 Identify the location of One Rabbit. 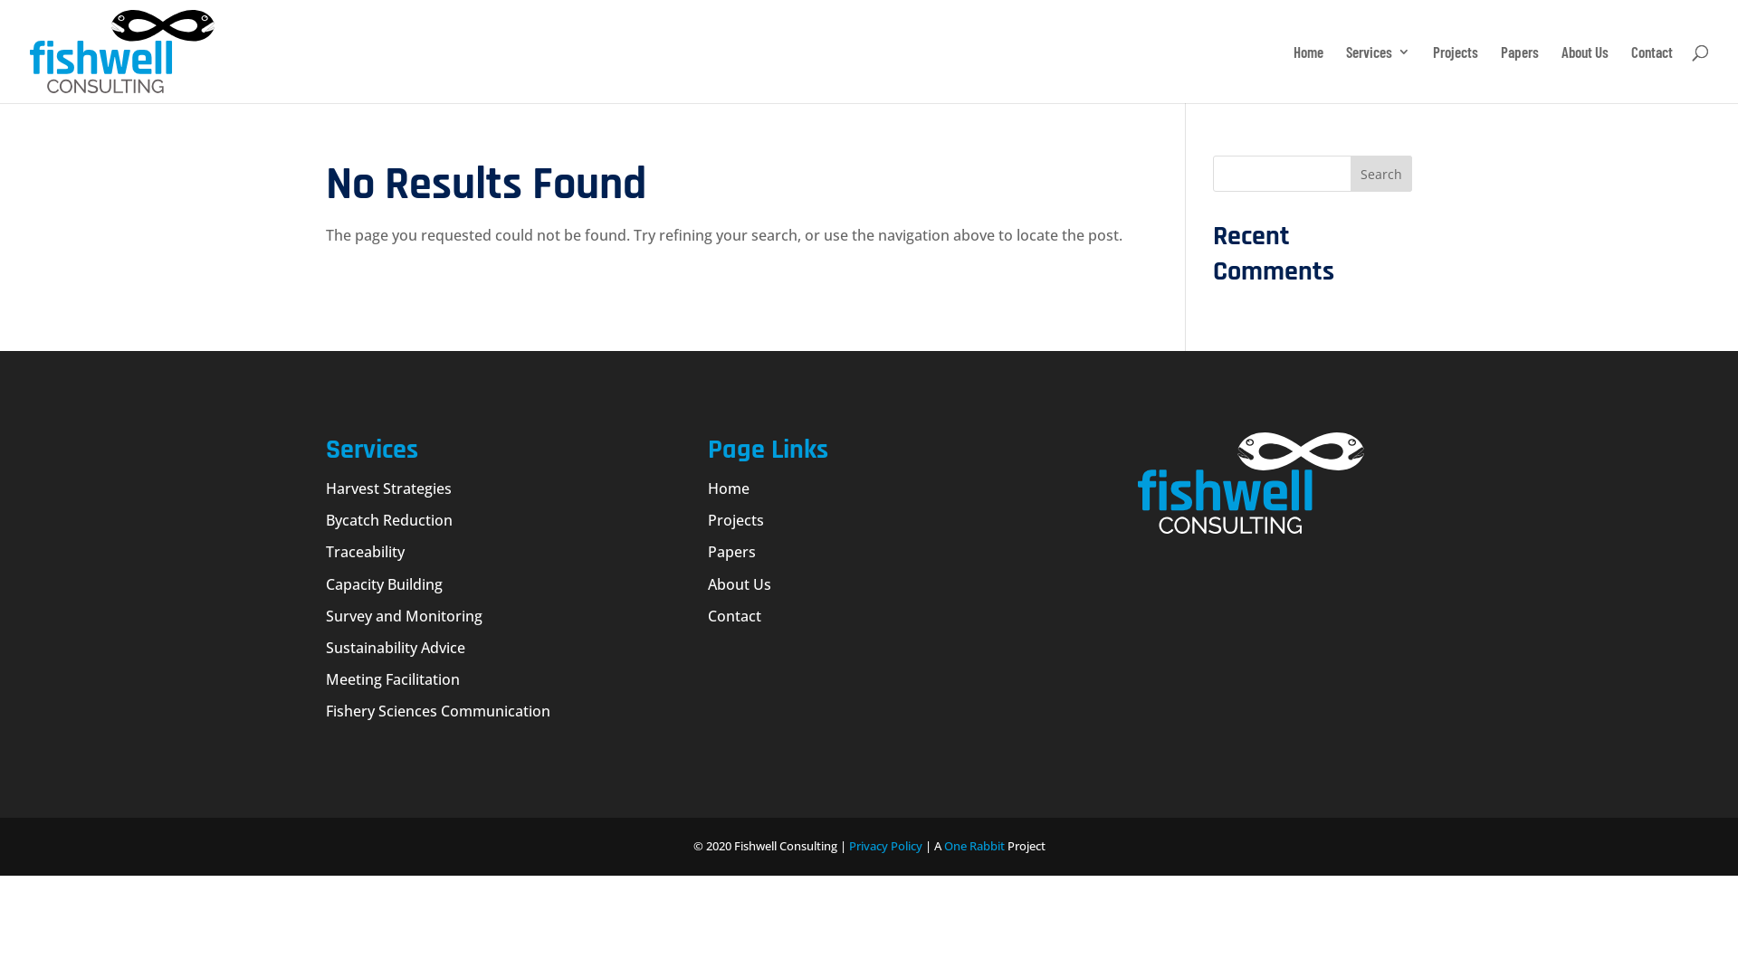
(974, 846).